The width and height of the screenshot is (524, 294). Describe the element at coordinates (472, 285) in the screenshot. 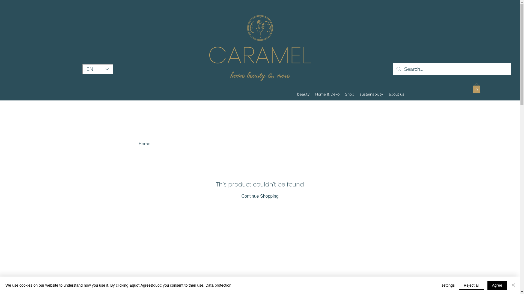

I see `Reject all` at that location.